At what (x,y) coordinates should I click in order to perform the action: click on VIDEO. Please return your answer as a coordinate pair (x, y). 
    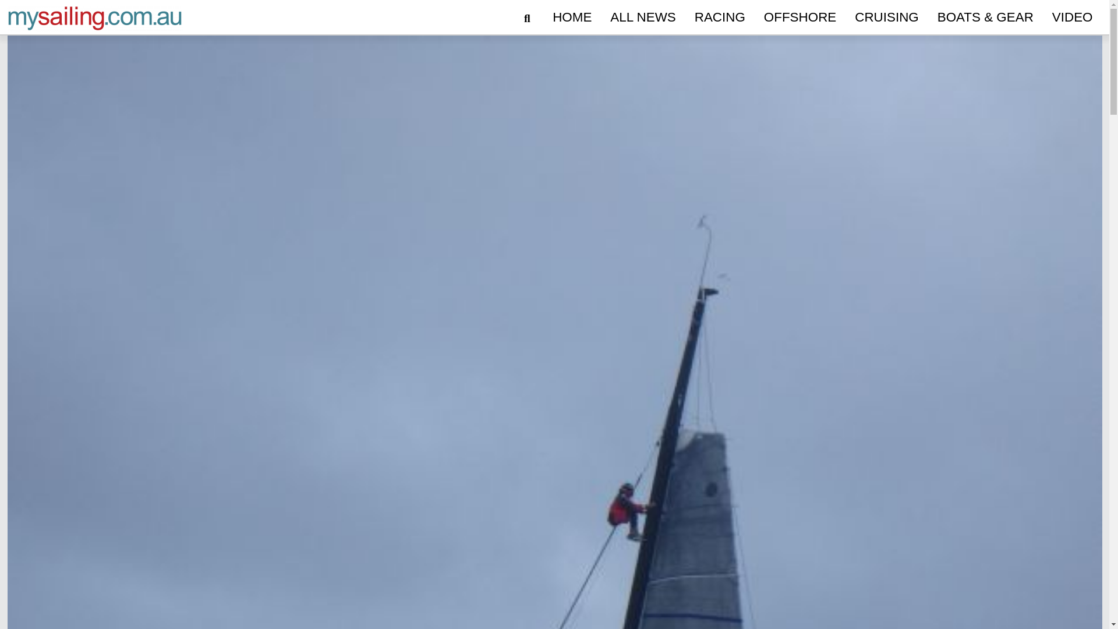
    Looking at the image, I should click on (1073, 17).